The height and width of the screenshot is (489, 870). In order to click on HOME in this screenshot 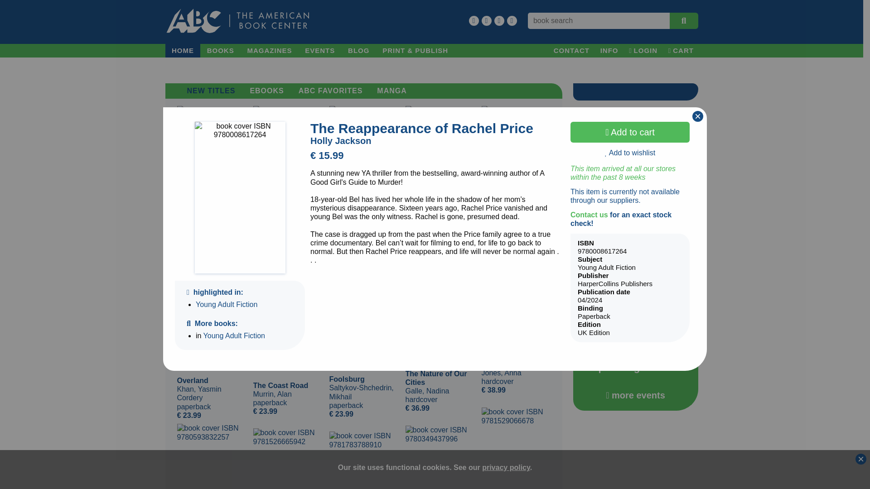, I will do `click(182, 51)`.